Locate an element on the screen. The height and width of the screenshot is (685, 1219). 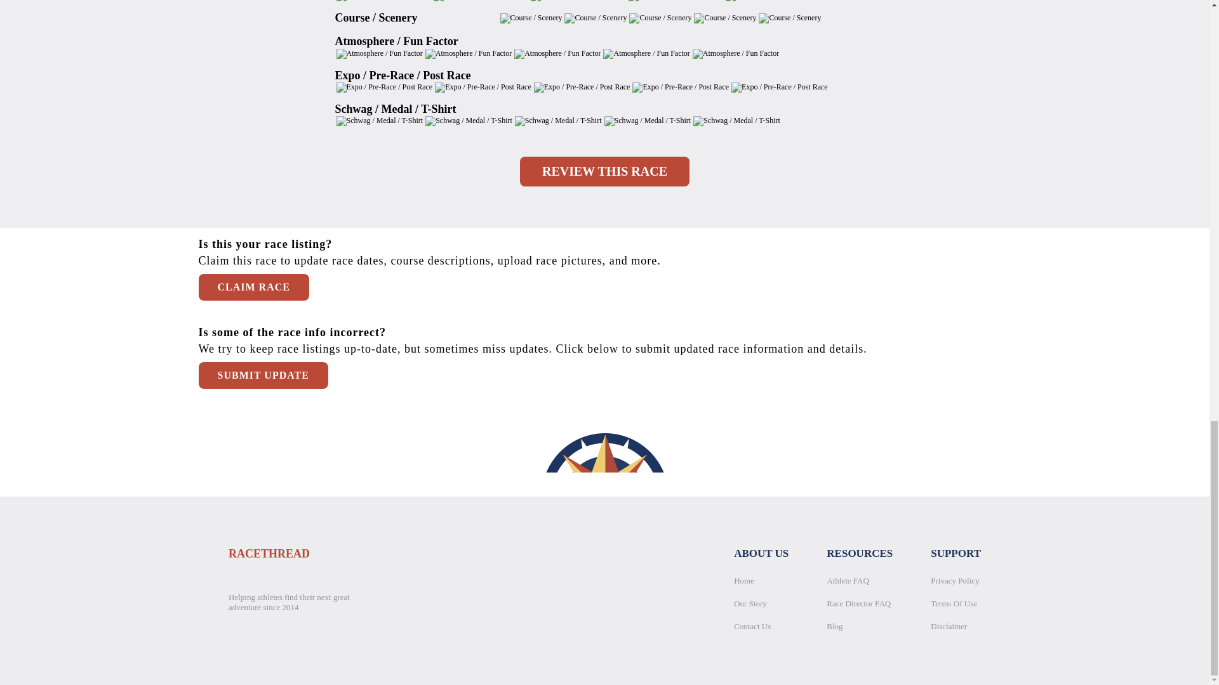
Race Director FAQ is located at coordinates (858, 603).